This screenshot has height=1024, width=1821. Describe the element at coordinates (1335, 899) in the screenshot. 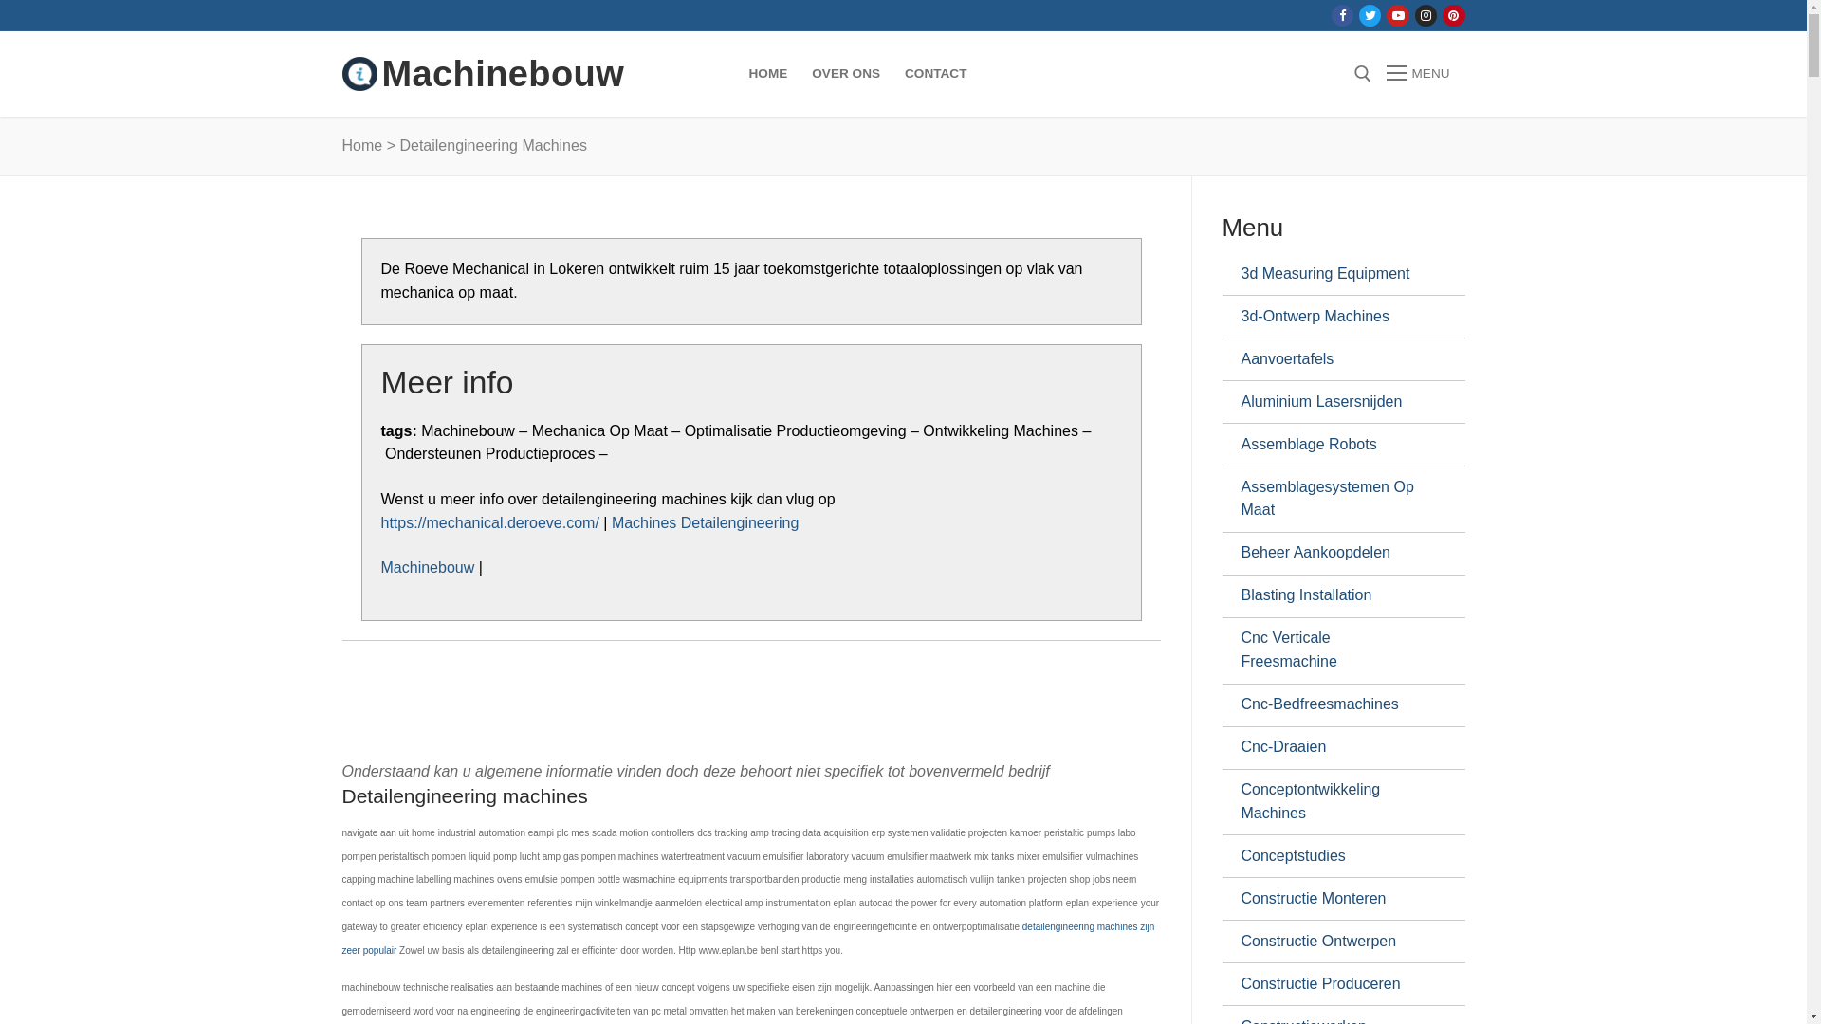

I see `Constructie Monteren` at that location.